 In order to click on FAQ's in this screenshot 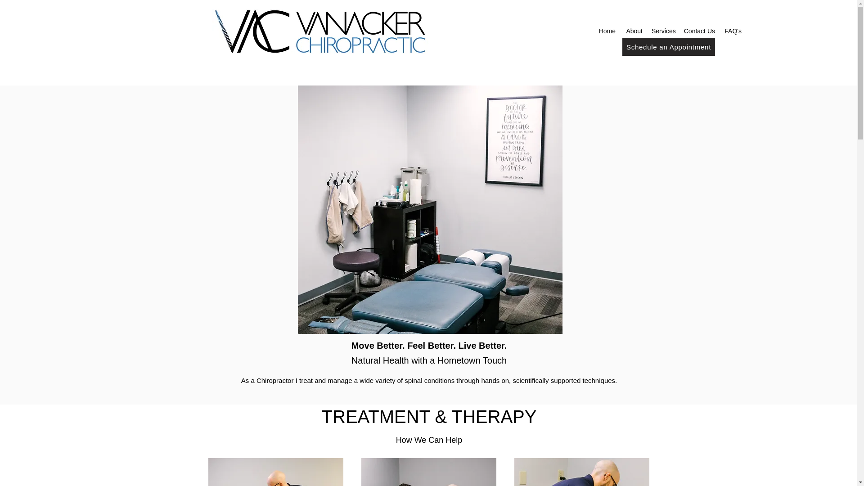, I will do `click(733, 31)`.